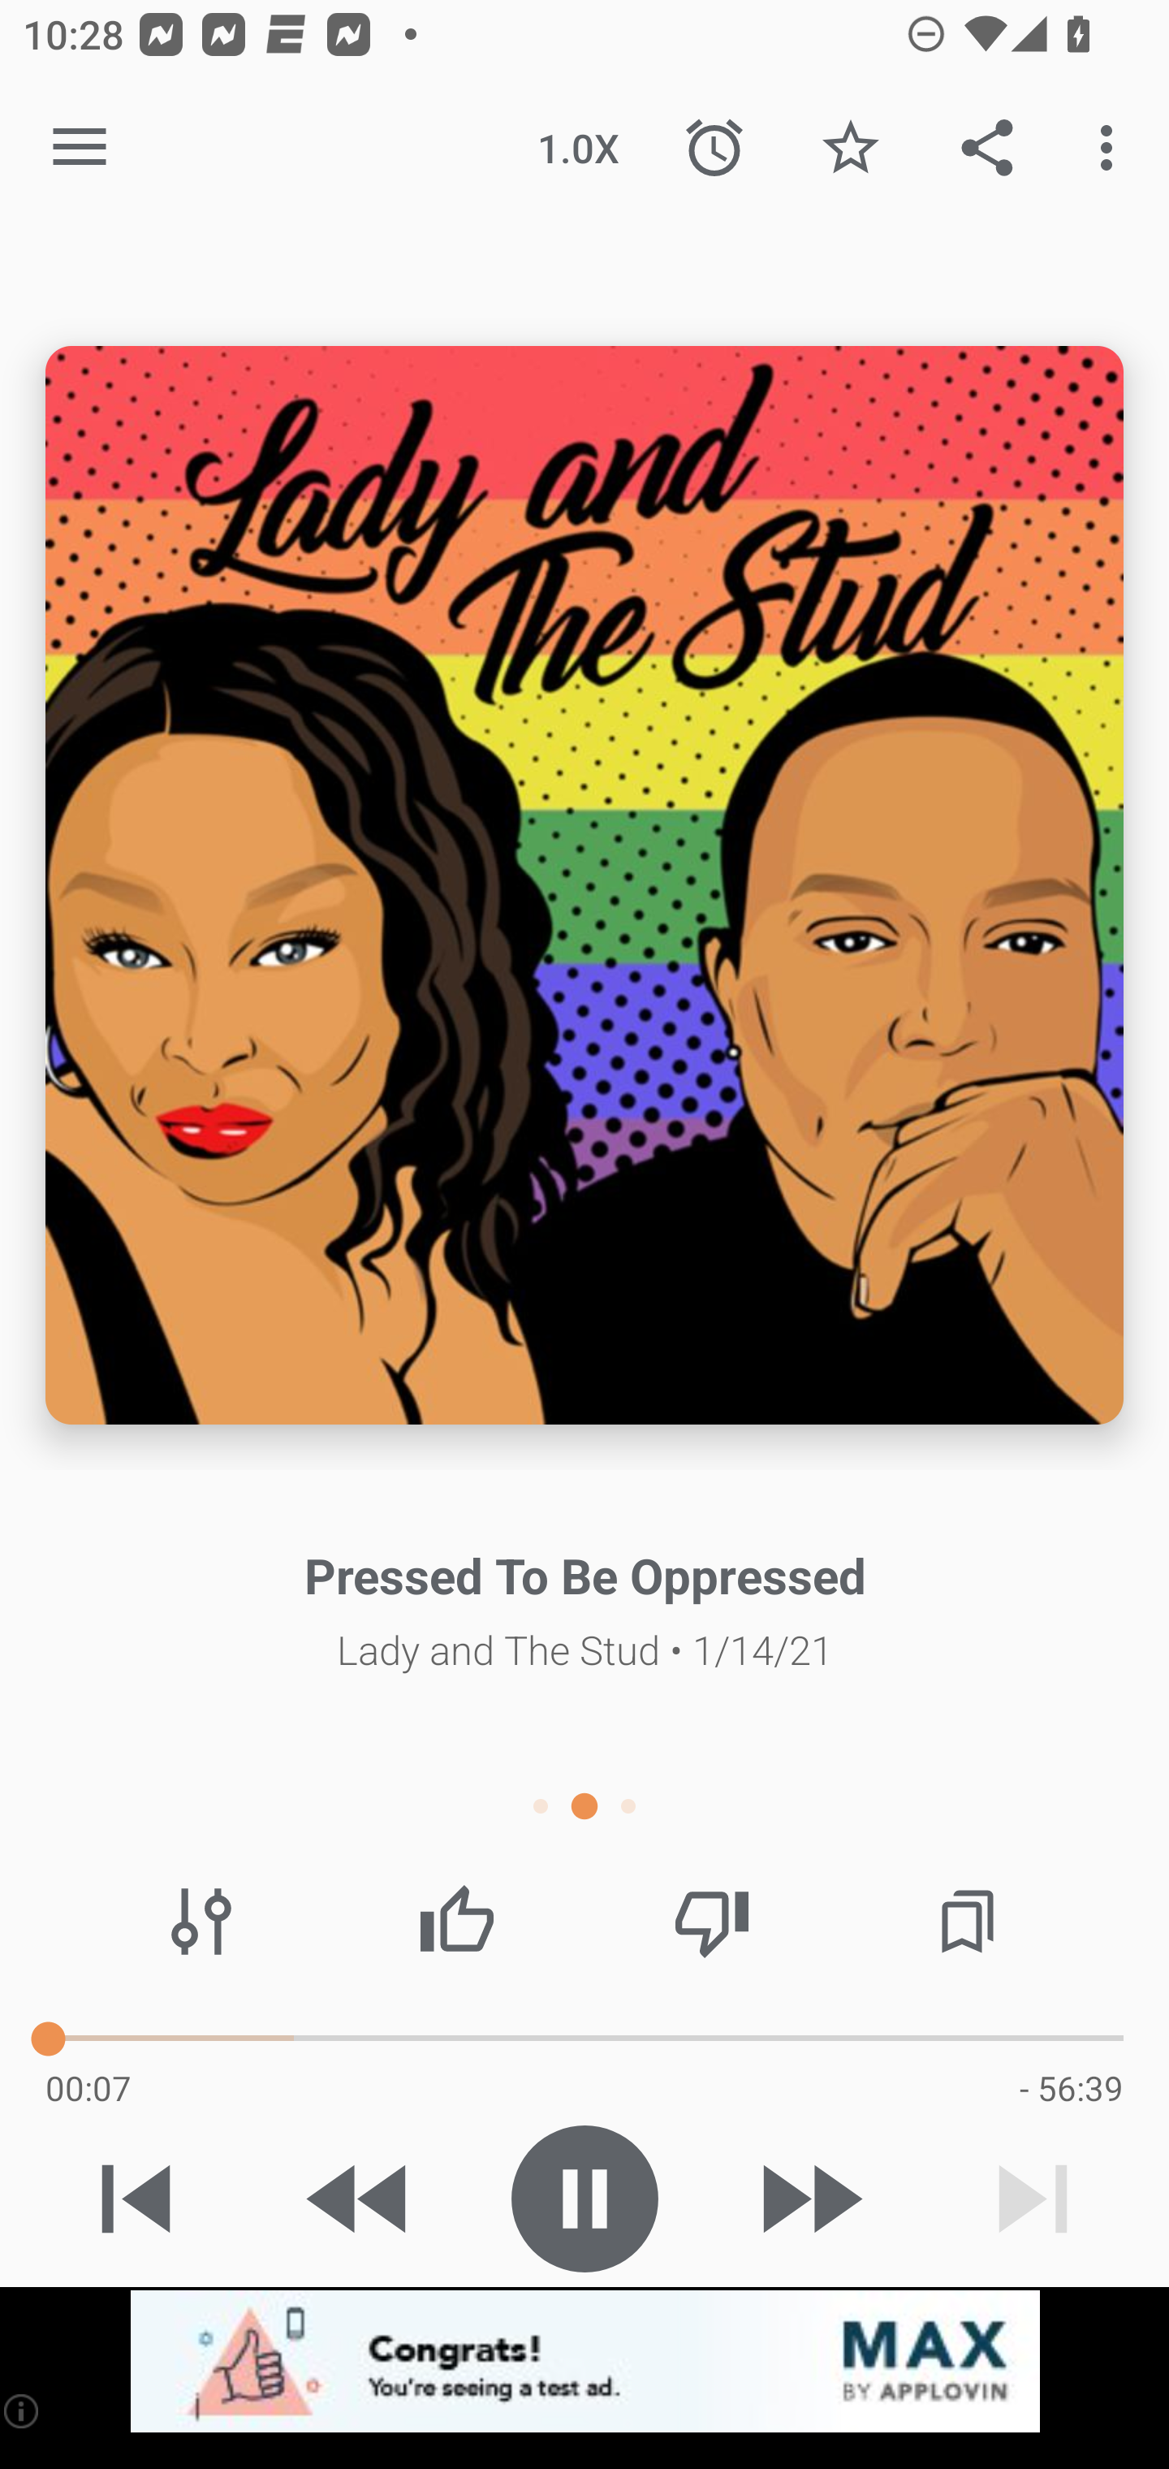 Image resolution: width=1169 pixels, height=2469 pixels. I want to click on Episode description, so click(584, 885).